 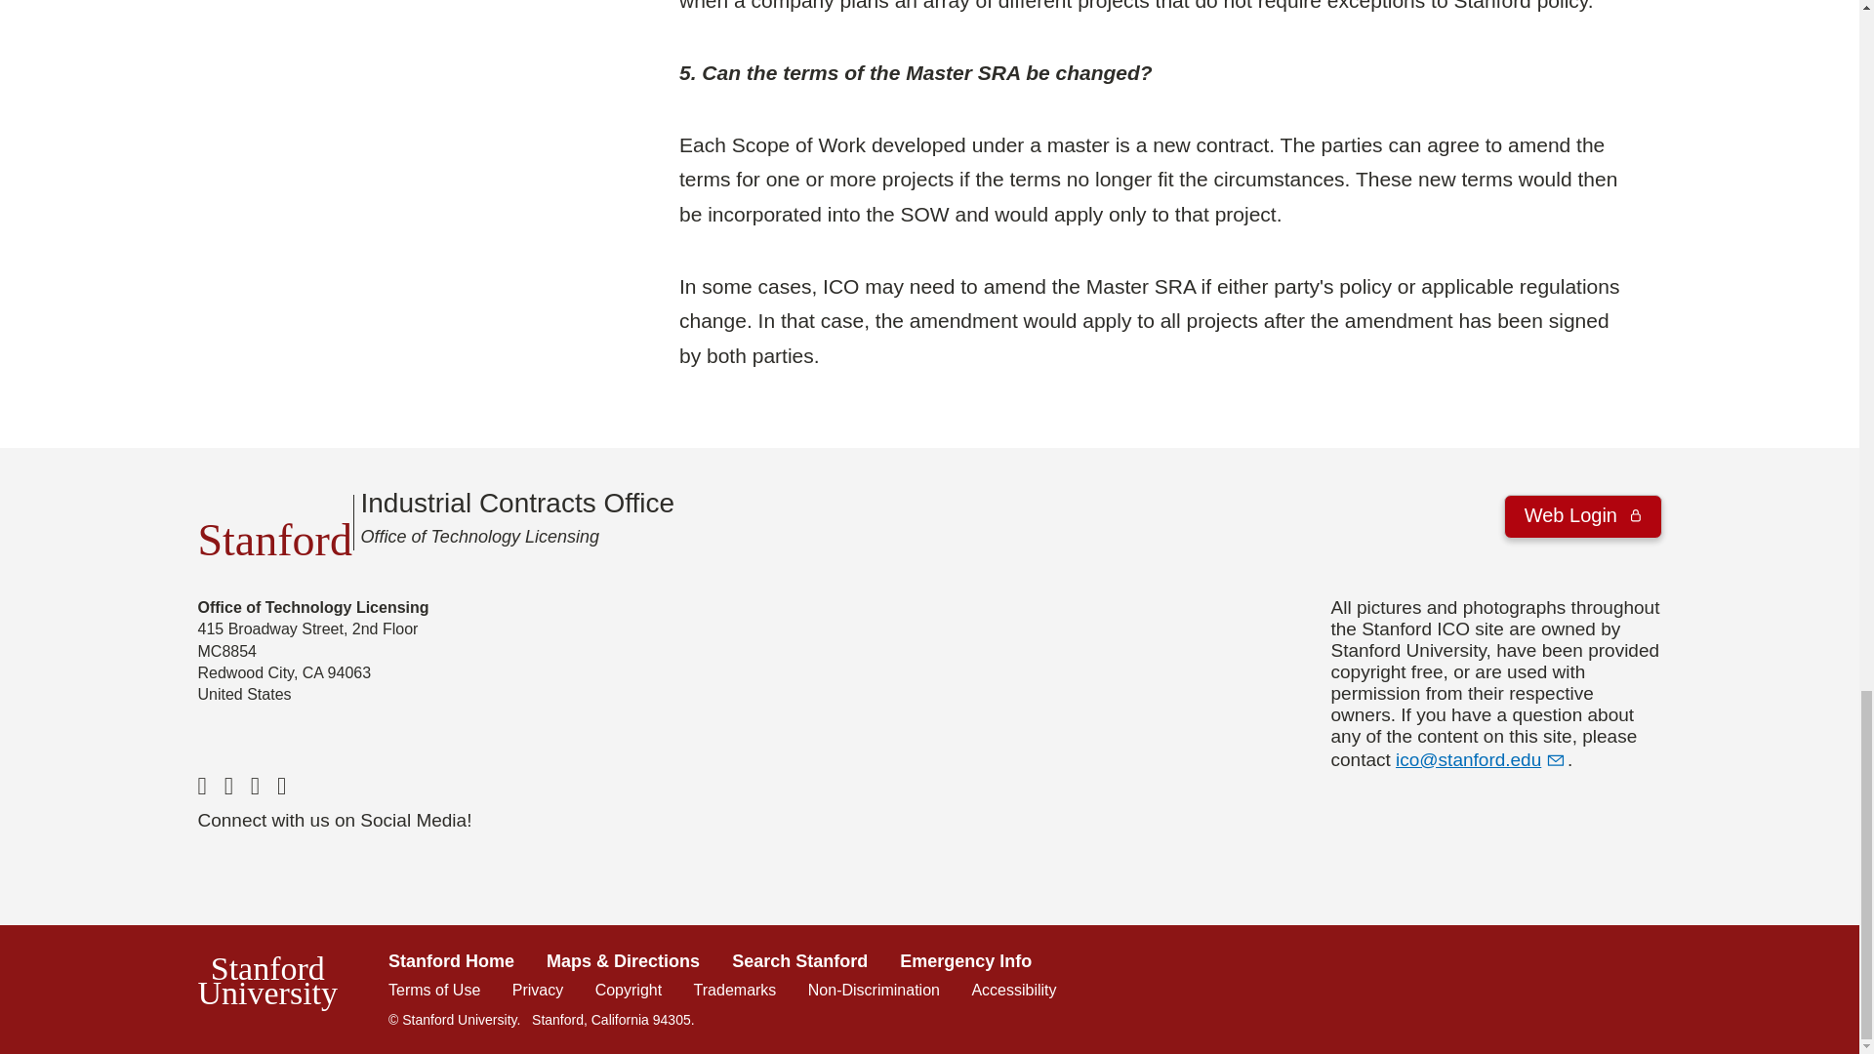 What do you see at coordinates (629, 990) in the screenshot?
I see `Report alleged copyright infringement` at bounding box center [629, 990].